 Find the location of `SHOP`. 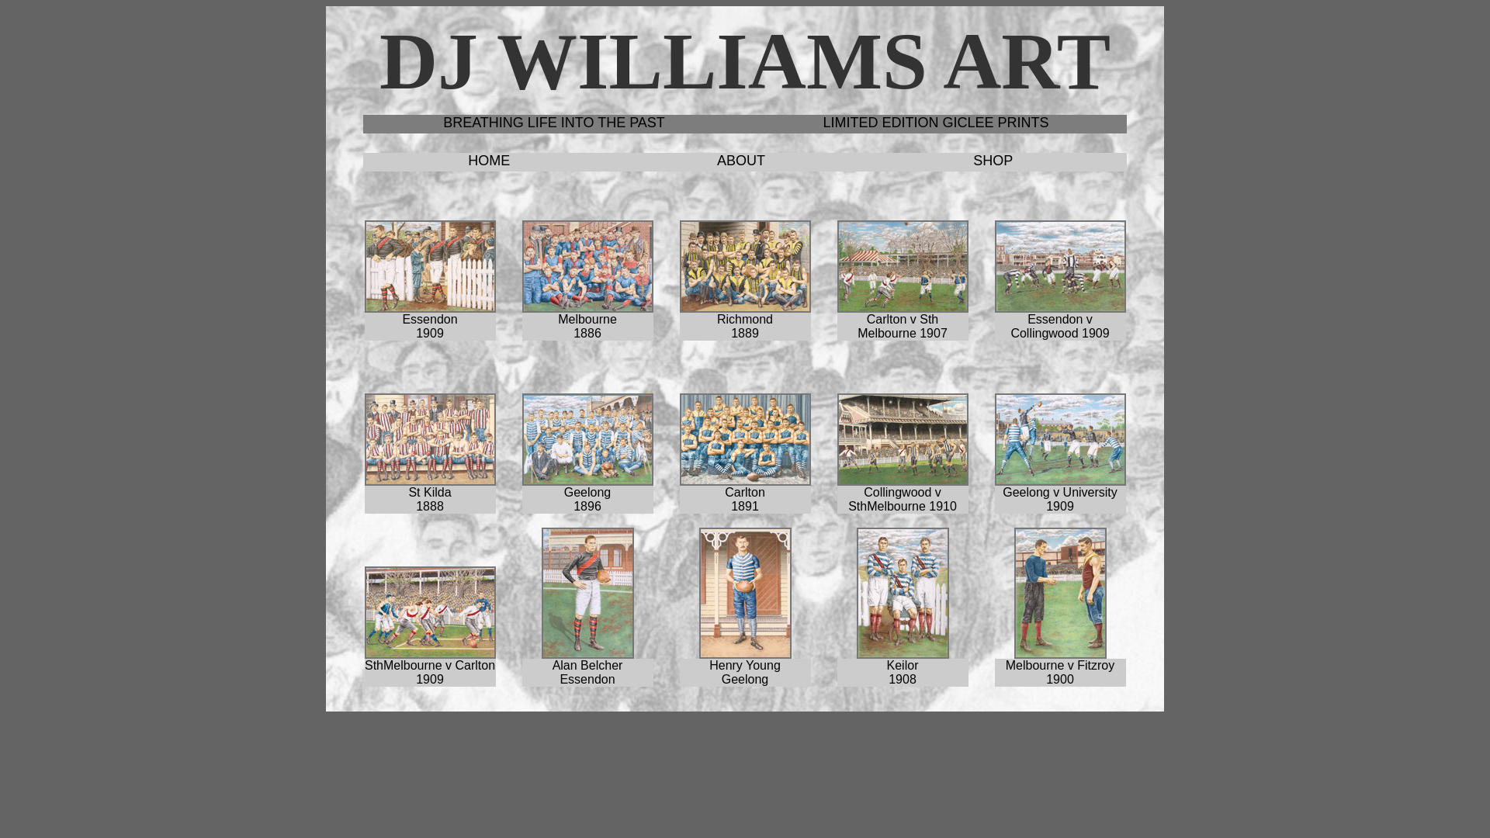

SHOP is located at coordinates (993, 161).